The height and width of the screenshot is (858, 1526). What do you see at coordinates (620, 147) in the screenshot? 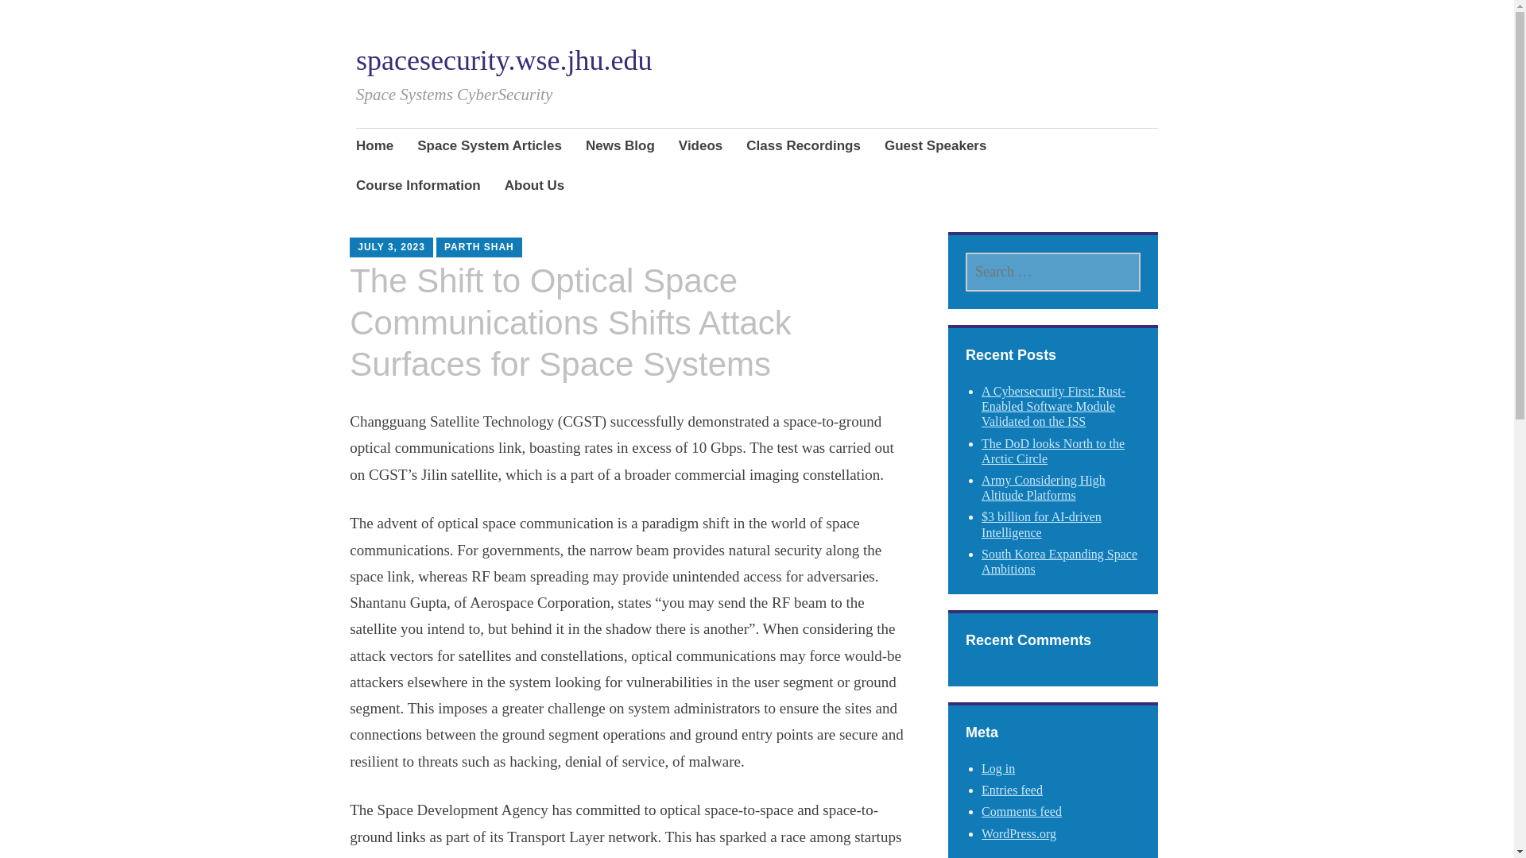
I see `News Blog` at bounding box center [620, 147].